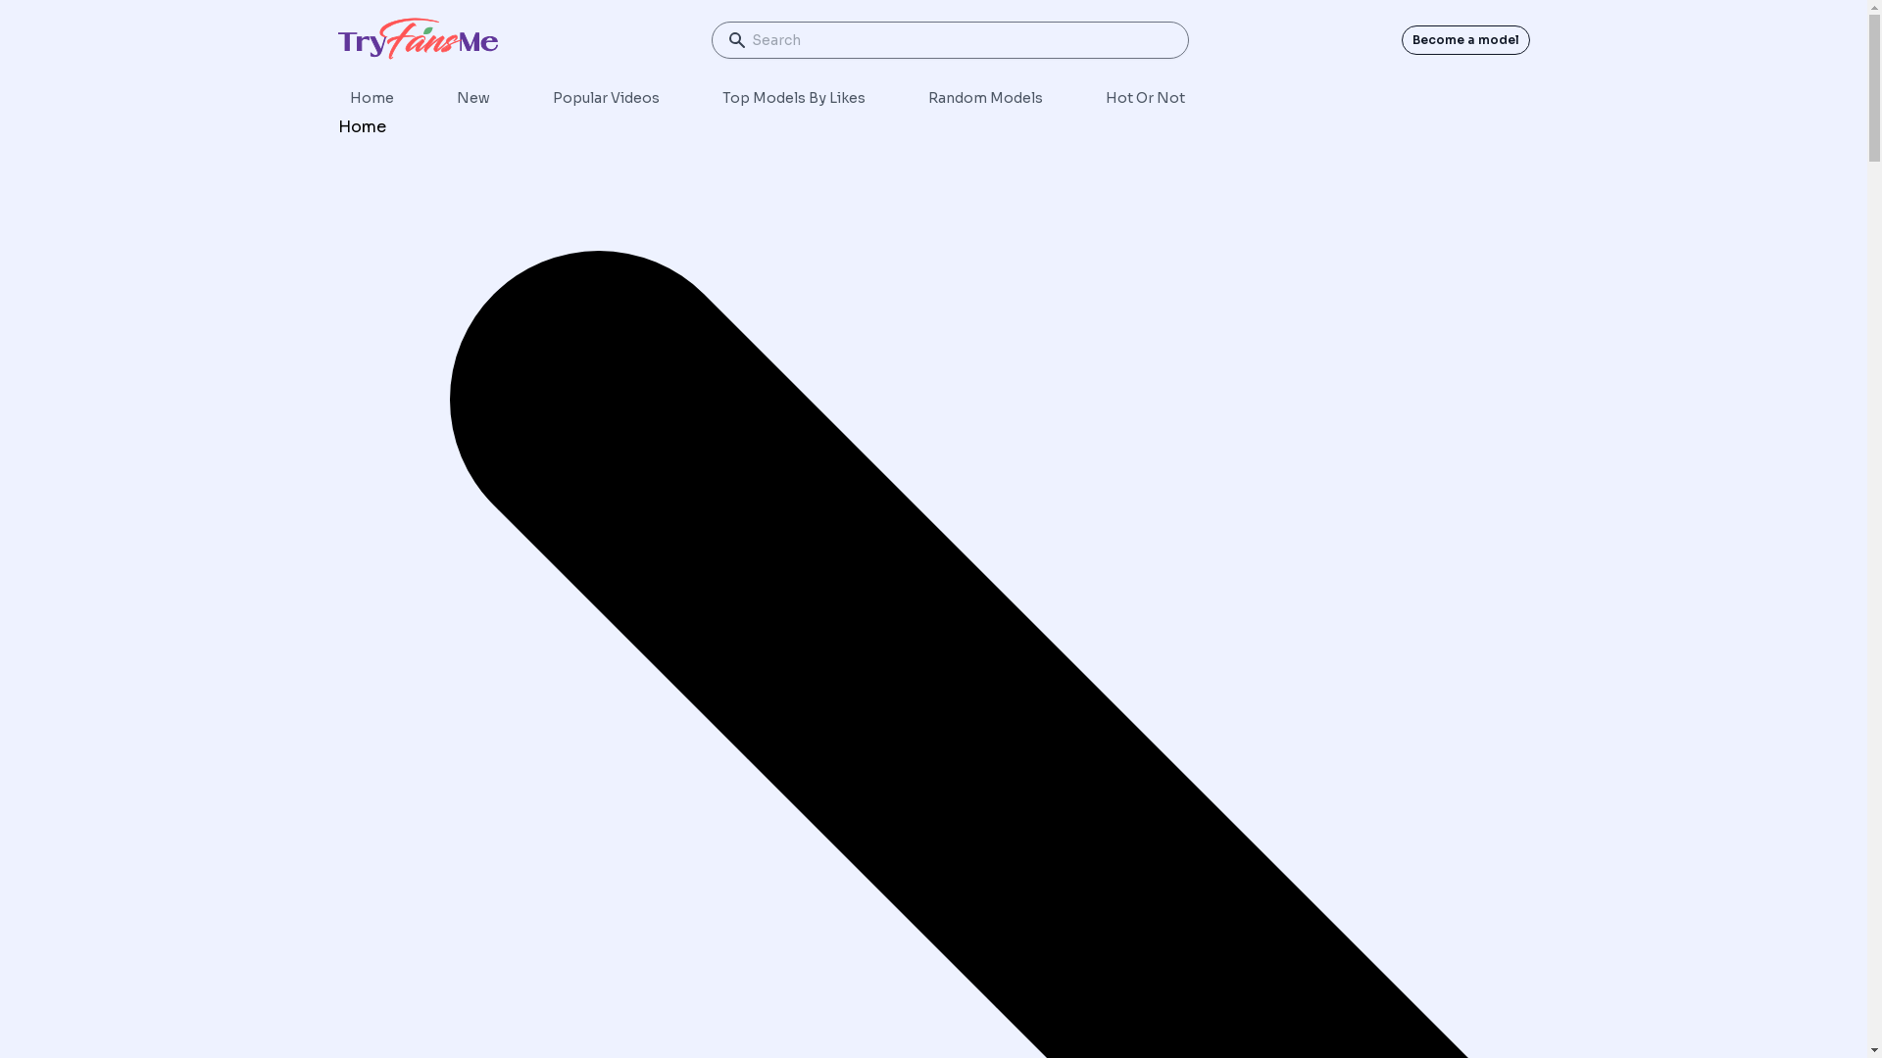  Describe the element at coordinates (371, 98) in the screenshot. I see `Home` at that location.